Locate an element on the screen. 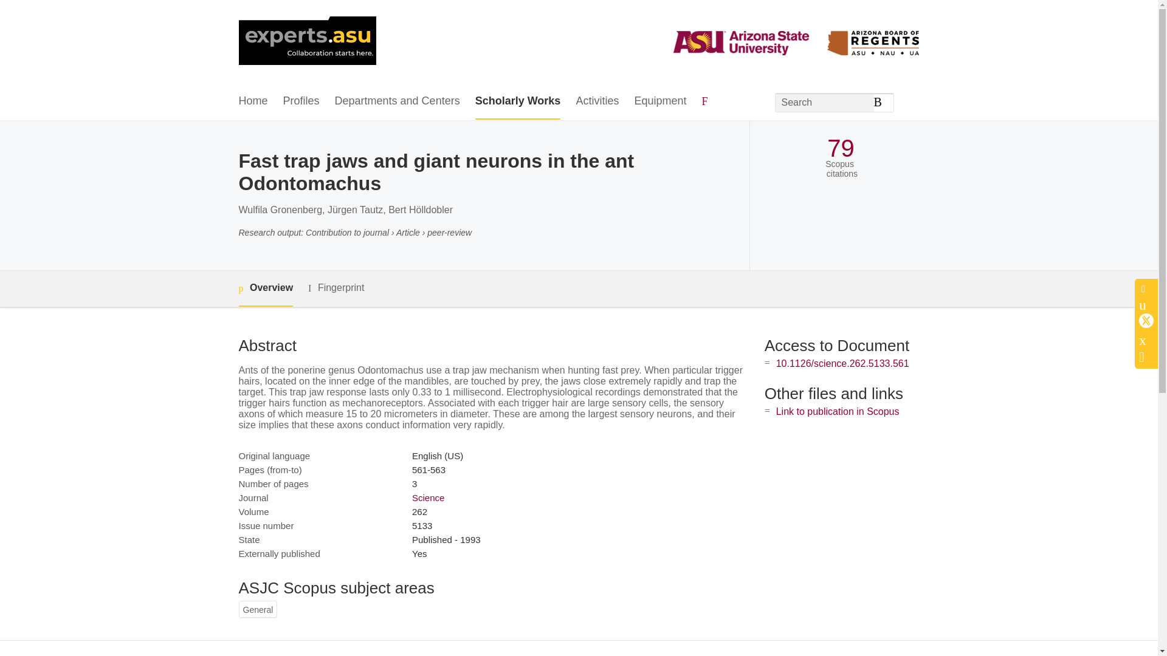 The height and width of the screenshot is (656, 1167). Activities is located at coordinates (597, 101).